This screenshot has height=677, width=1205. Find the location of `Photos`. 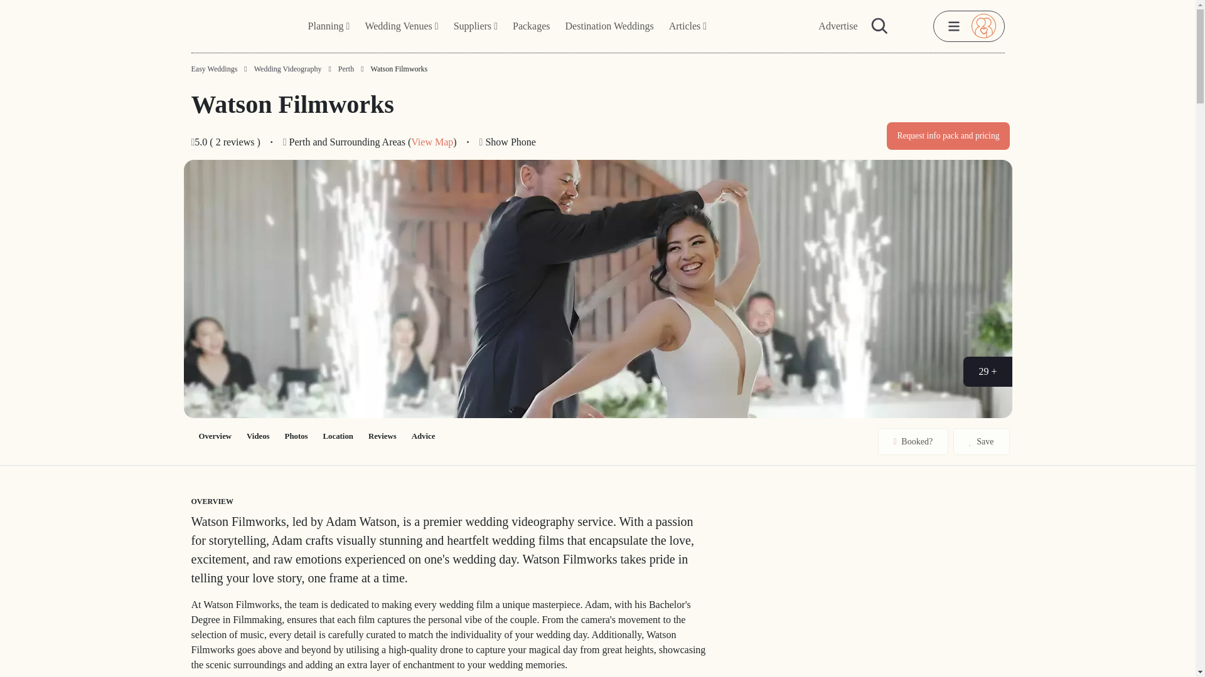

Photos is located at coordinates (296, 436).